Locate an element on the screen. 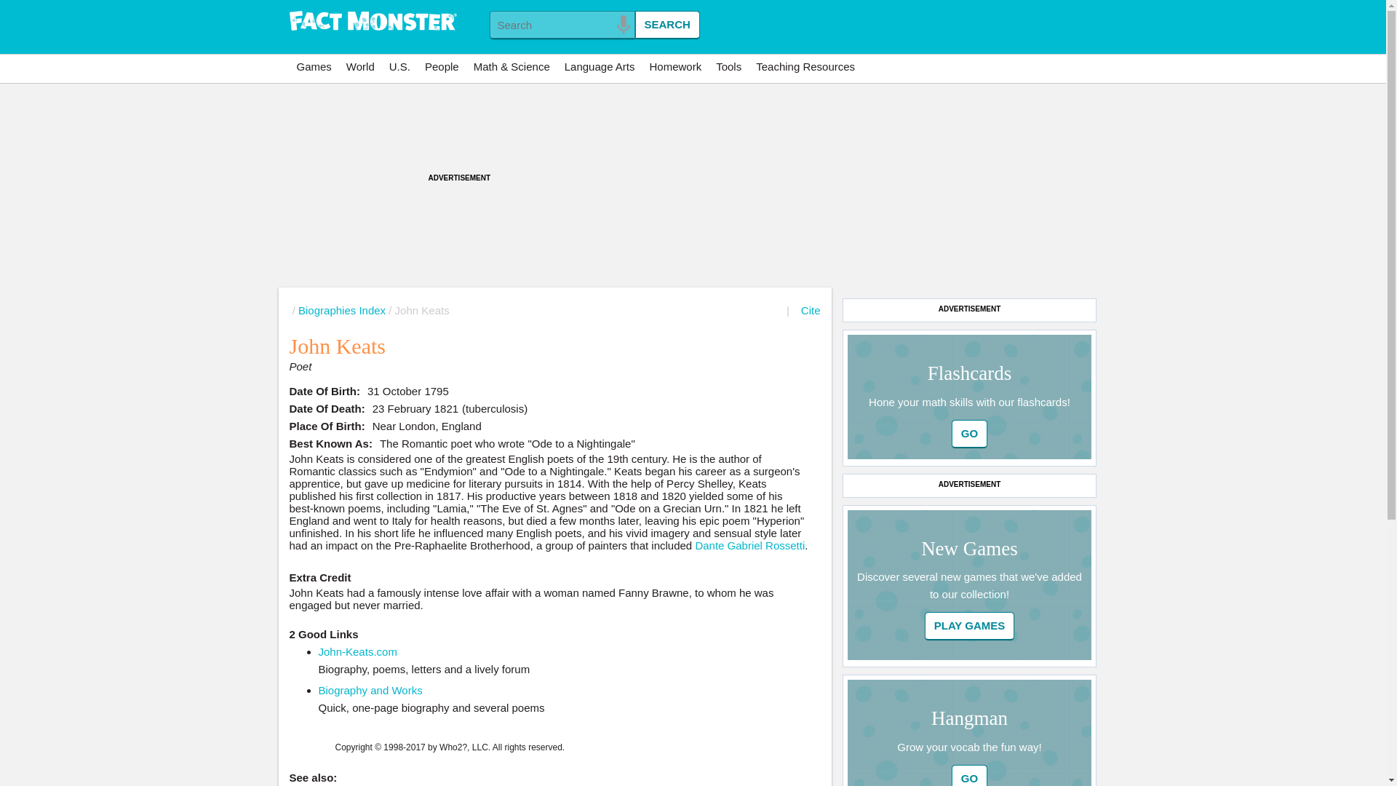  Go is located at coordinates (970, 626).